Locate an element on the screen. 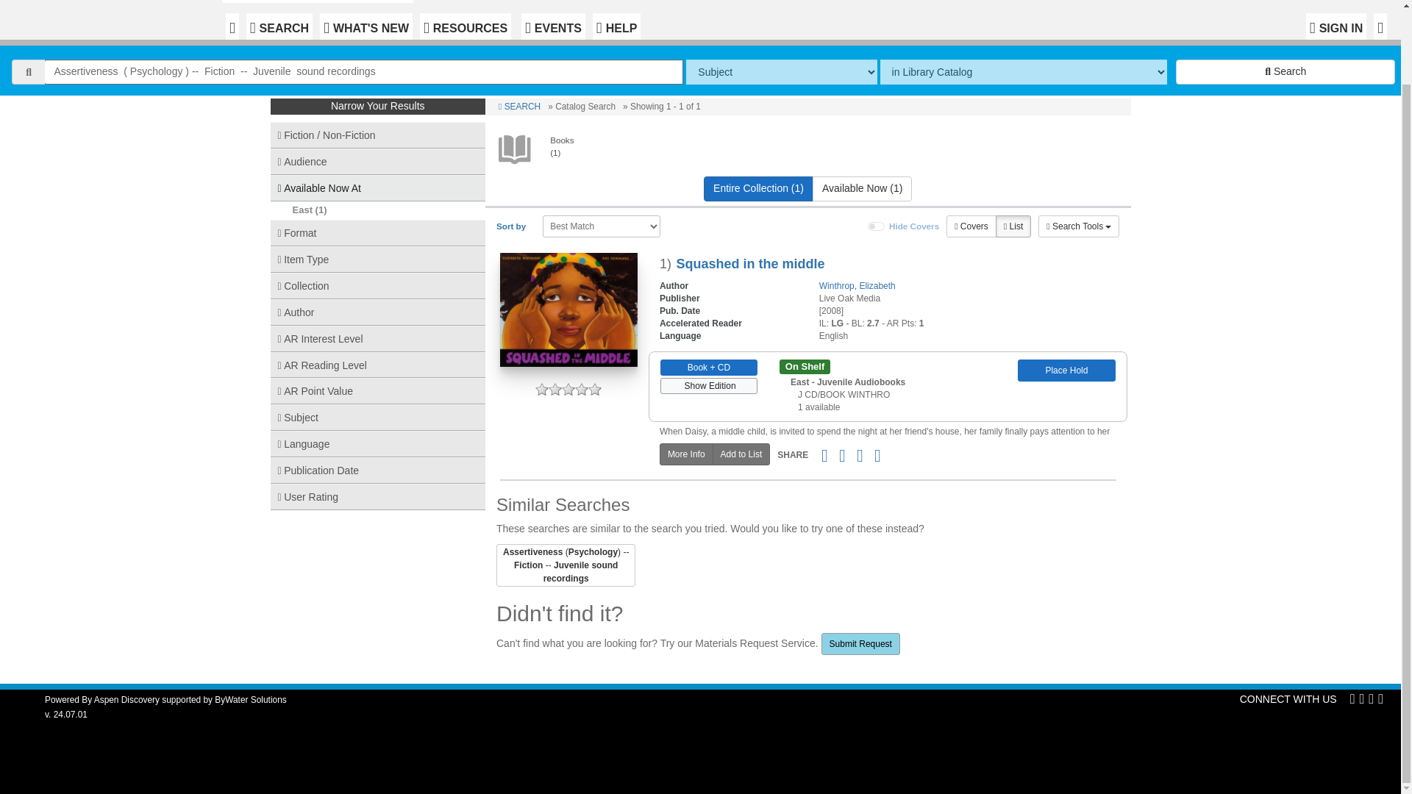  SIGN IN is located at coordinates (1336, 26).